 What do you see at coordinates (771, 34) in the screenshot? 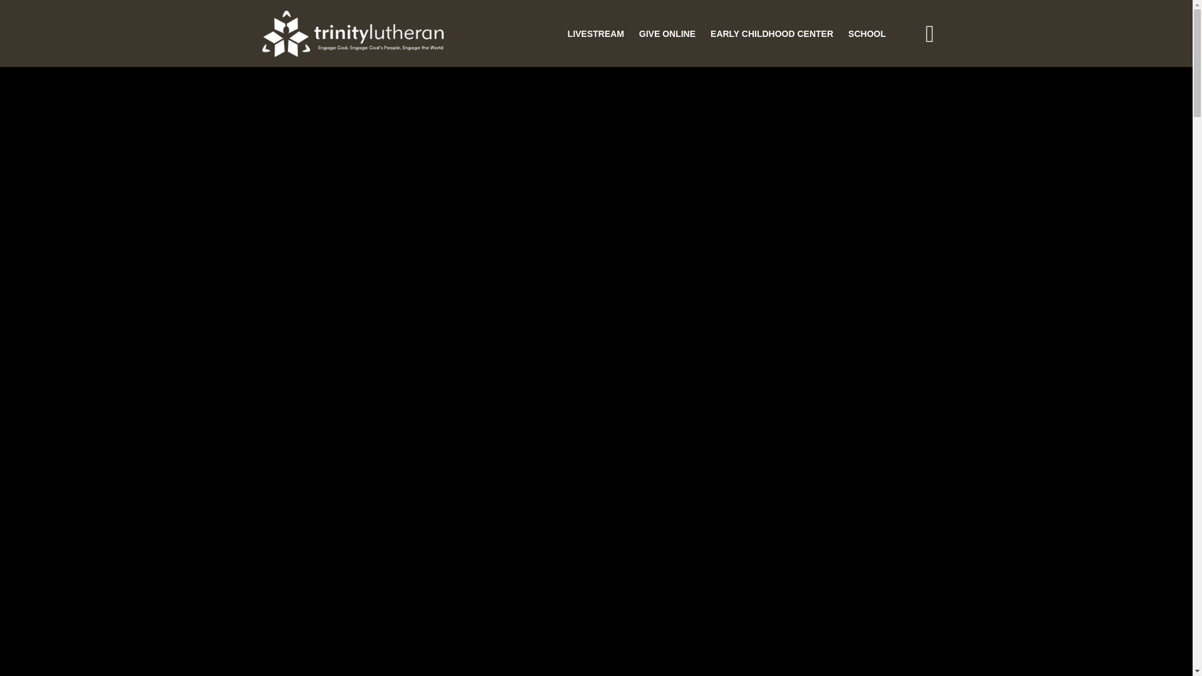
I see `EARLY CHILDHOOD CENTER` at bounding box center [771, 34].